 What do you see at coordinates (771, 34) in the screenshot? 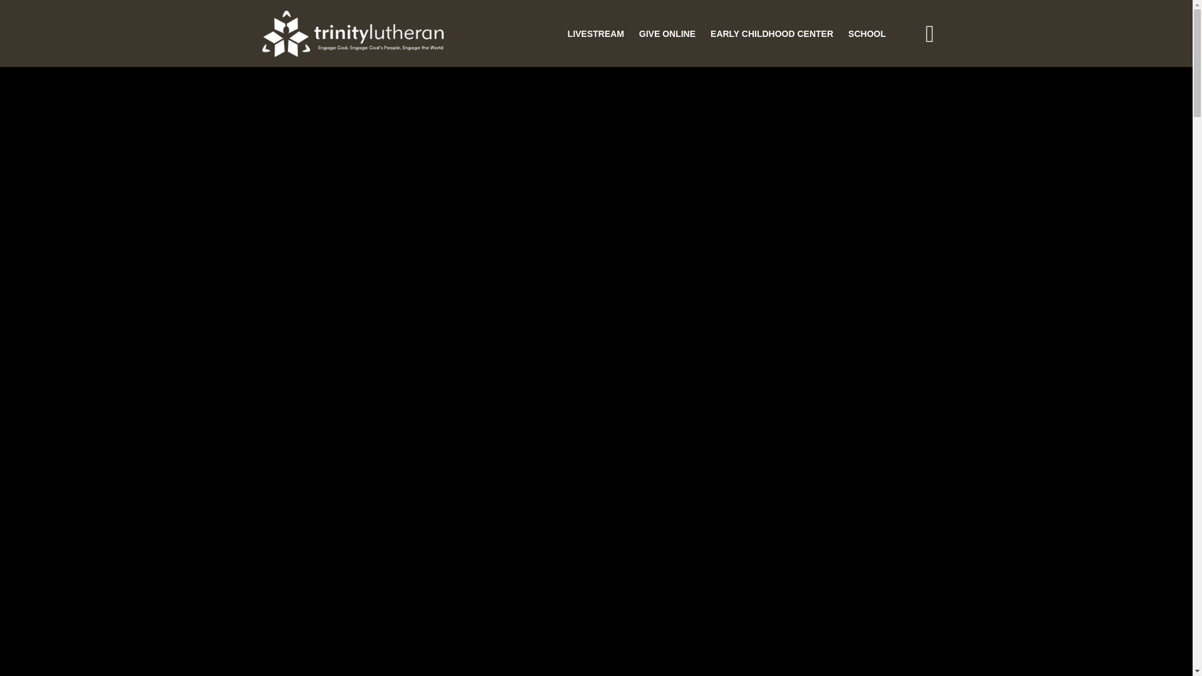
I see `EARLY CHILDHOOD CENTER` at bounding box center [771, 34].